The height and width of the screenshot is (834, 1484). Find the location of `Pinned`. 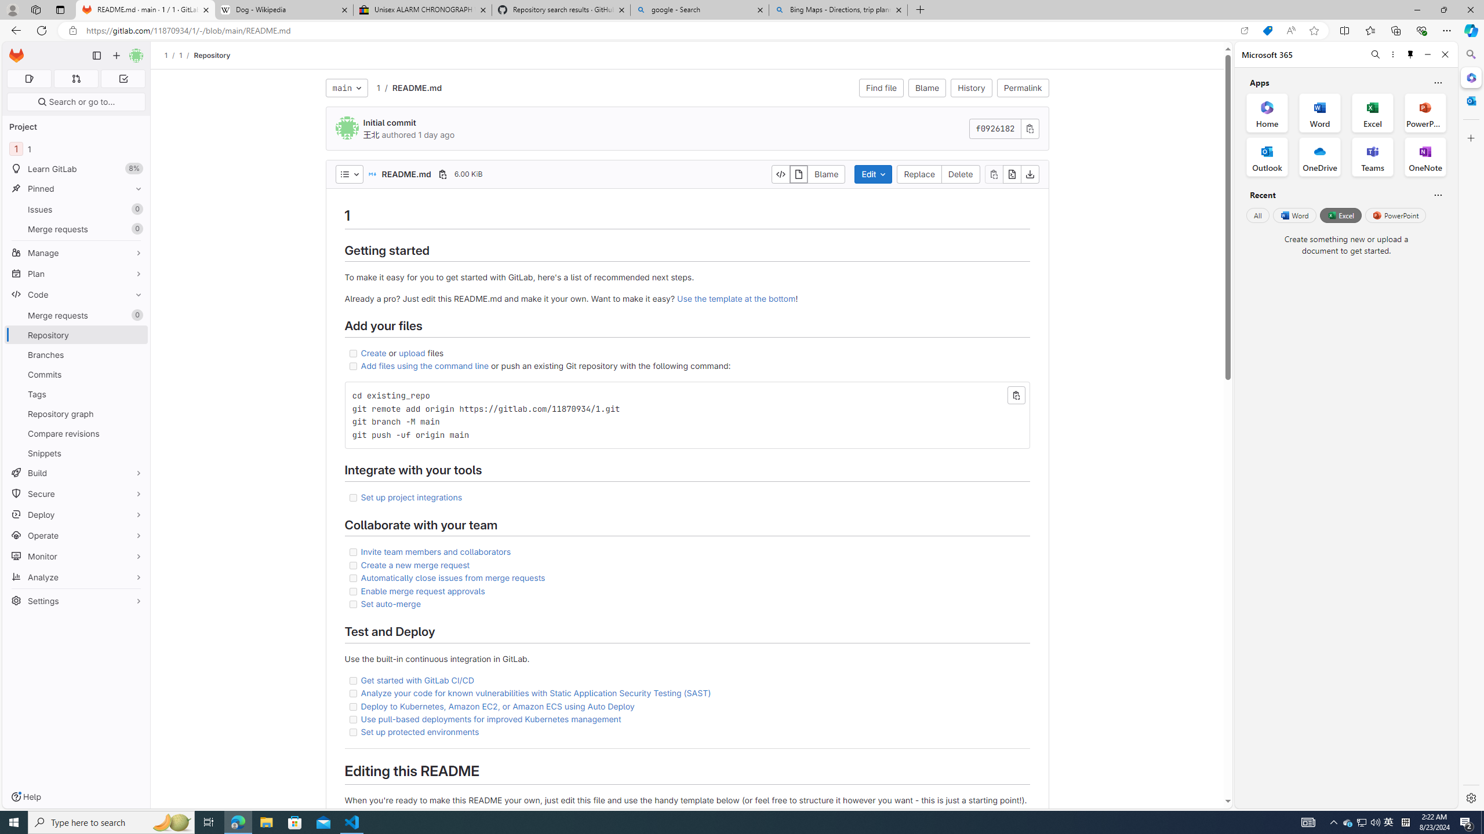

Pinned is located at coordinates (77, 189).